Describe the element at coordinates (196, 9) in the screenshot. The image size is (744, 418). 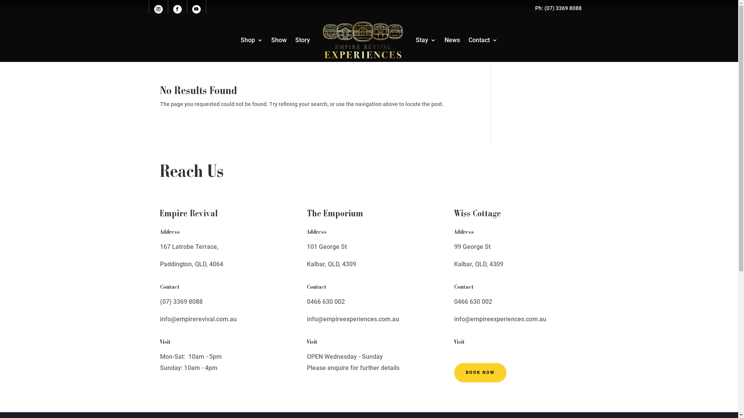
I see `Follow on Youtube` at that location.